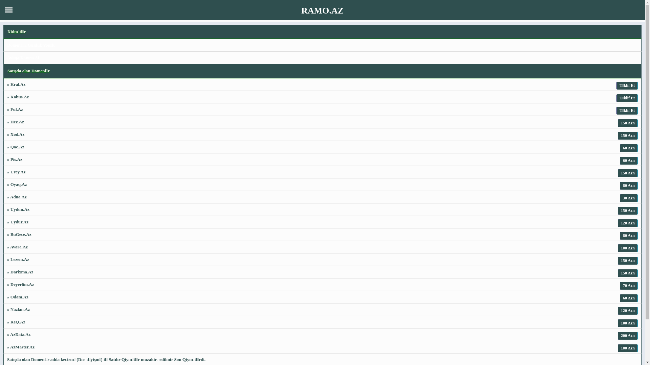 The height and width of the screenshot is (365, 650). What do you see at coordinates (629, 286) in the screenshot?
I see `70 Azn` at bounding box center [629, 286].